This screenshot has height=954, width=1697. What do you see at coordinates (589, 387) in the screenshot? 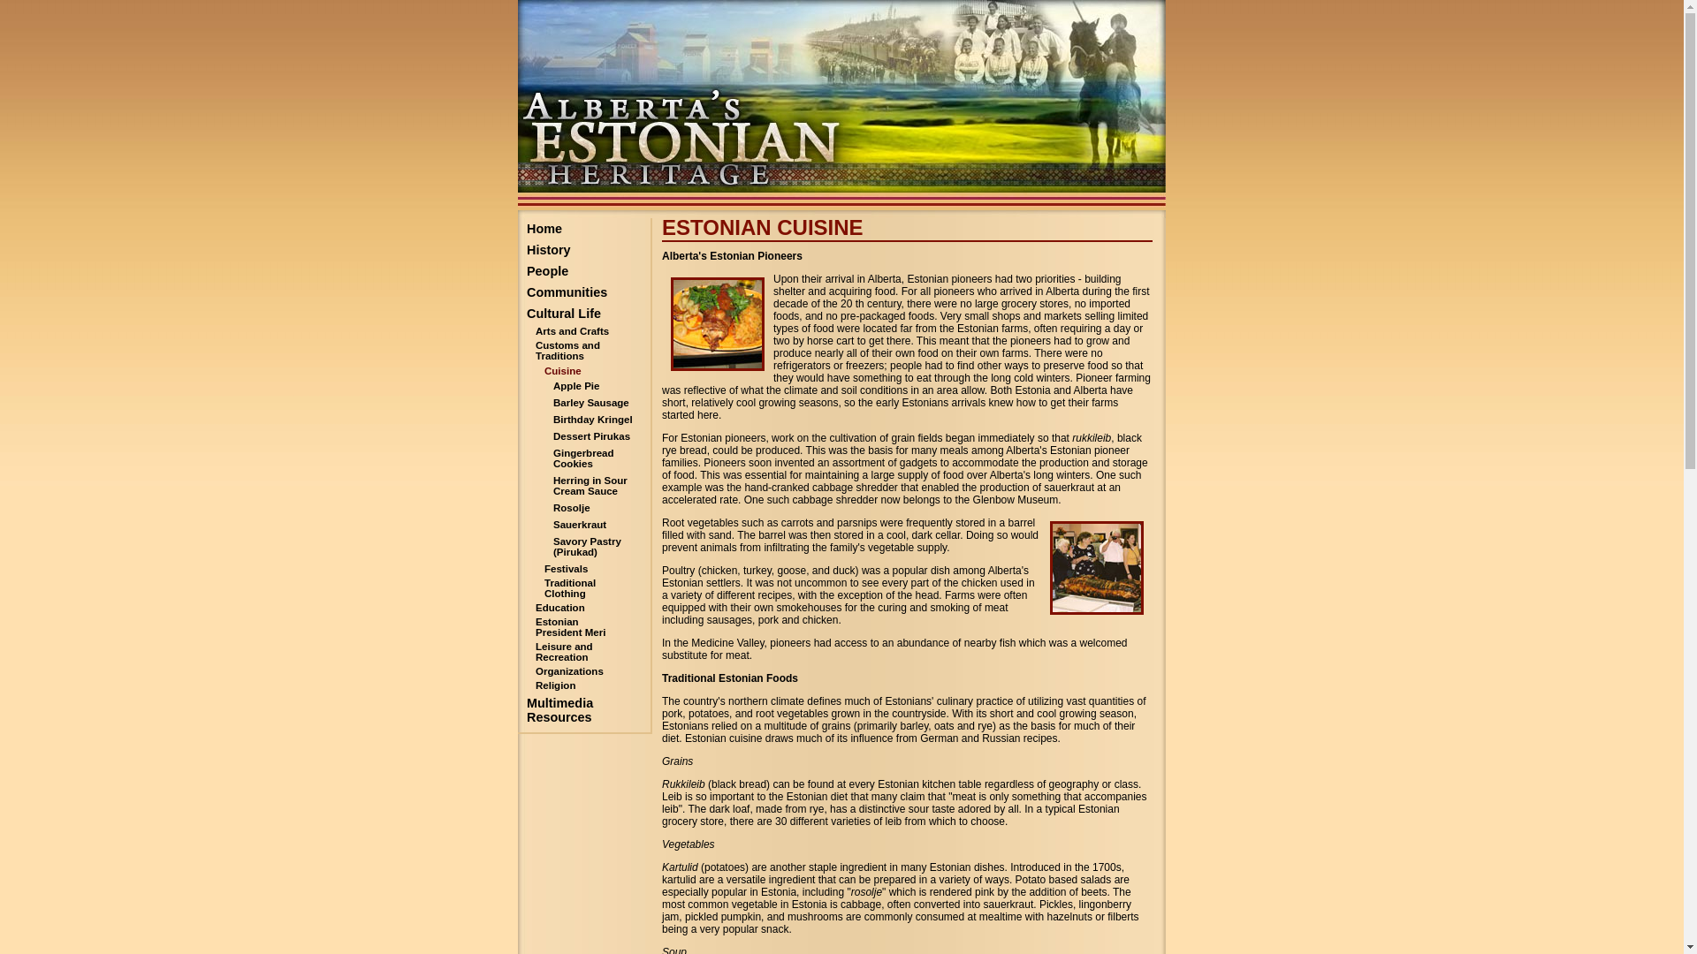
I see `Apple Pie` at bounding box center [589, 387].